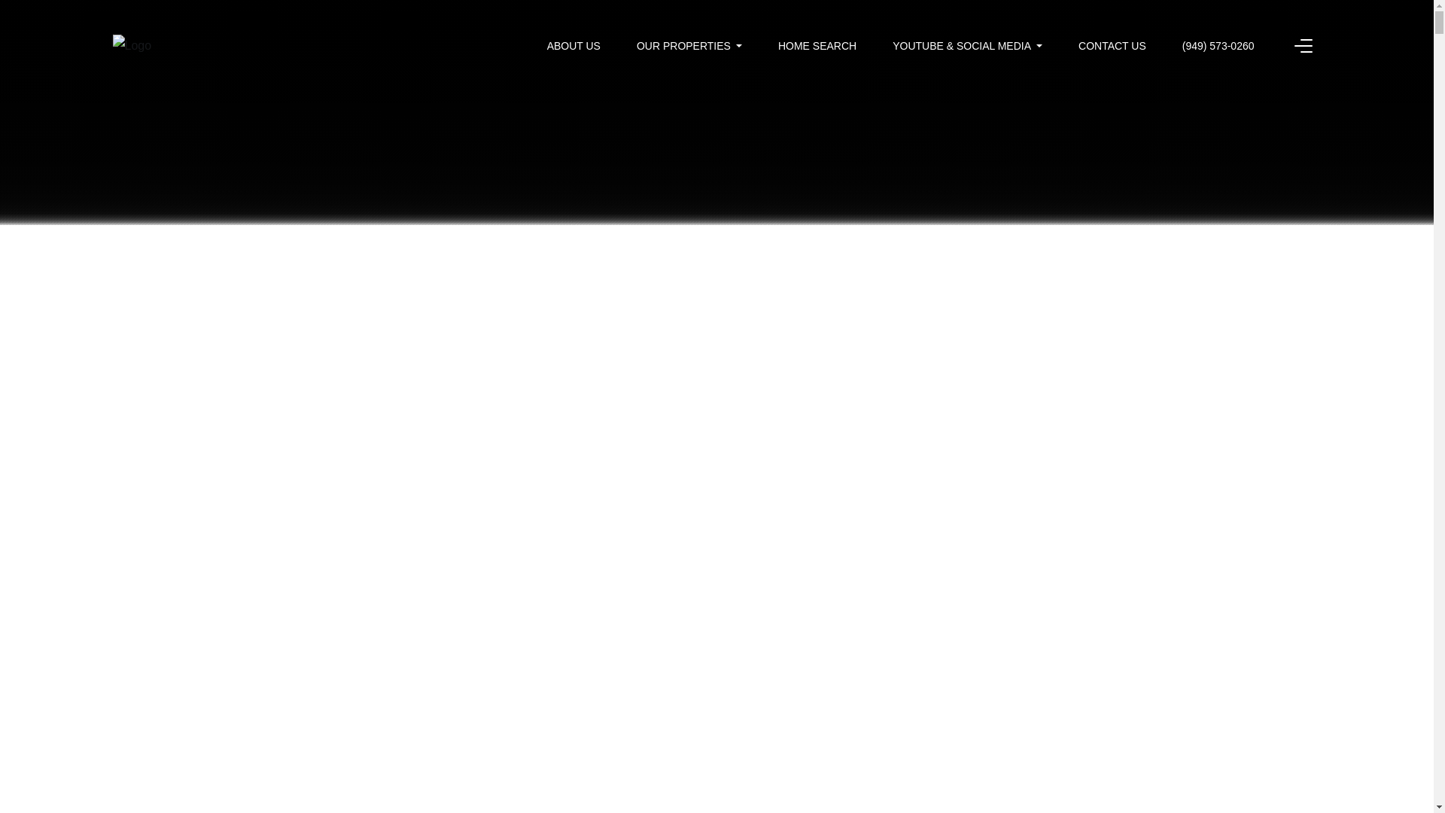 This screenshot has height=813, width=1445. What do you see at coordinates (1112, 45) in the screenshot?
I see `CONTACT US` at bounding box center [1112, 45].